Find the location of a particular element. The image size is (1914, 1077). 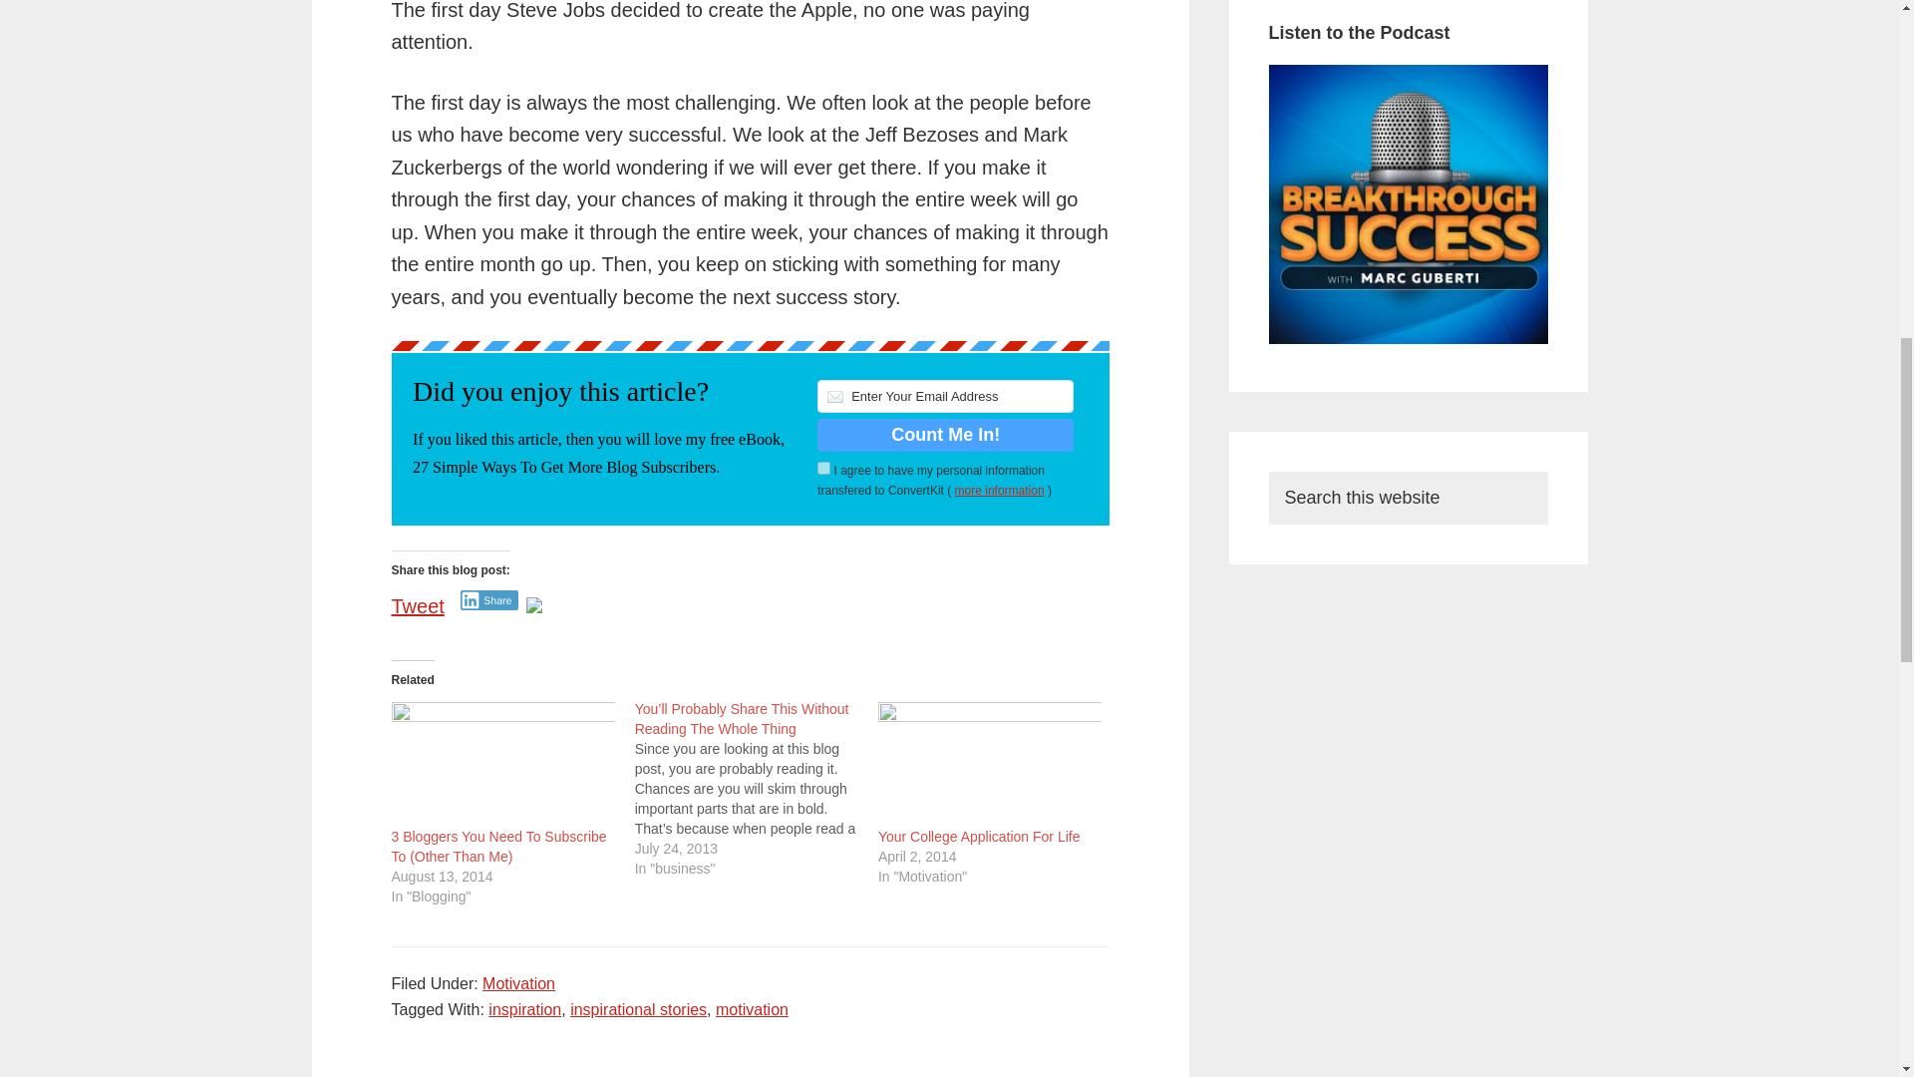

inspirational stories is located at coordinates (638, 1009).